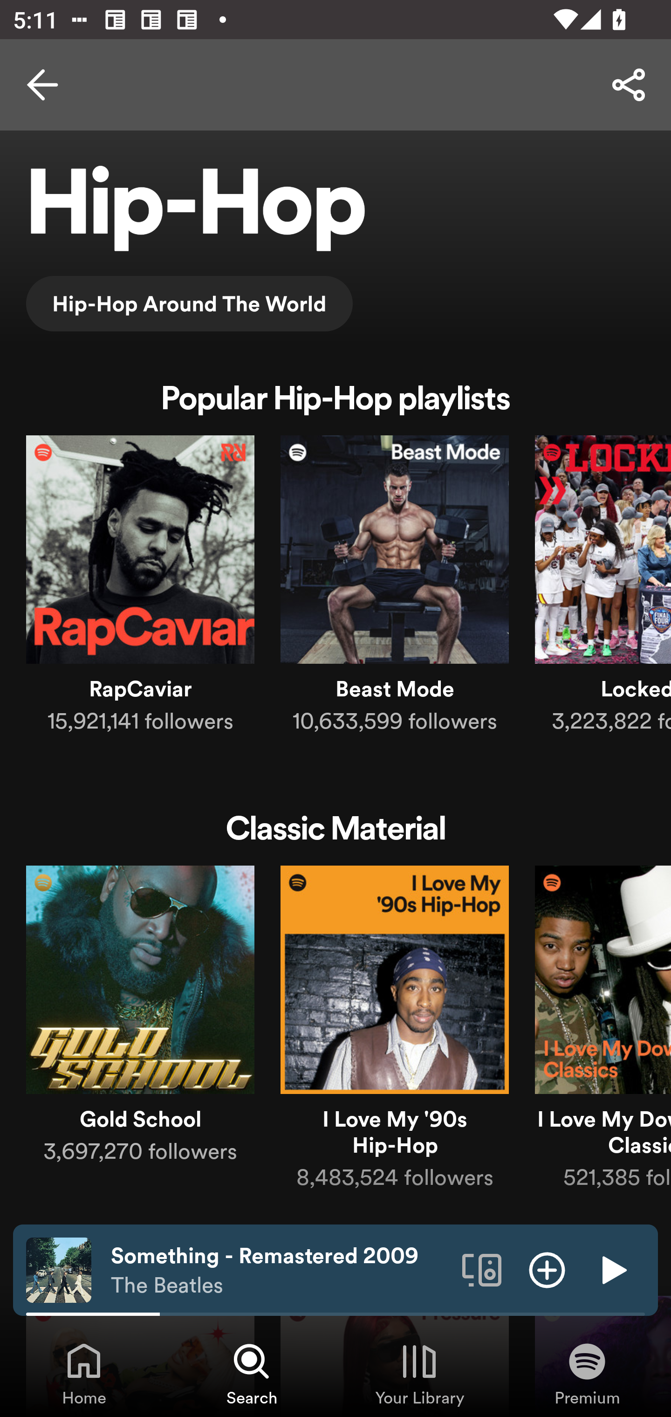 The image size is (671, 1417). I want to click on Home, Tab 1 of 4 Home Home, so click(84, 1373).